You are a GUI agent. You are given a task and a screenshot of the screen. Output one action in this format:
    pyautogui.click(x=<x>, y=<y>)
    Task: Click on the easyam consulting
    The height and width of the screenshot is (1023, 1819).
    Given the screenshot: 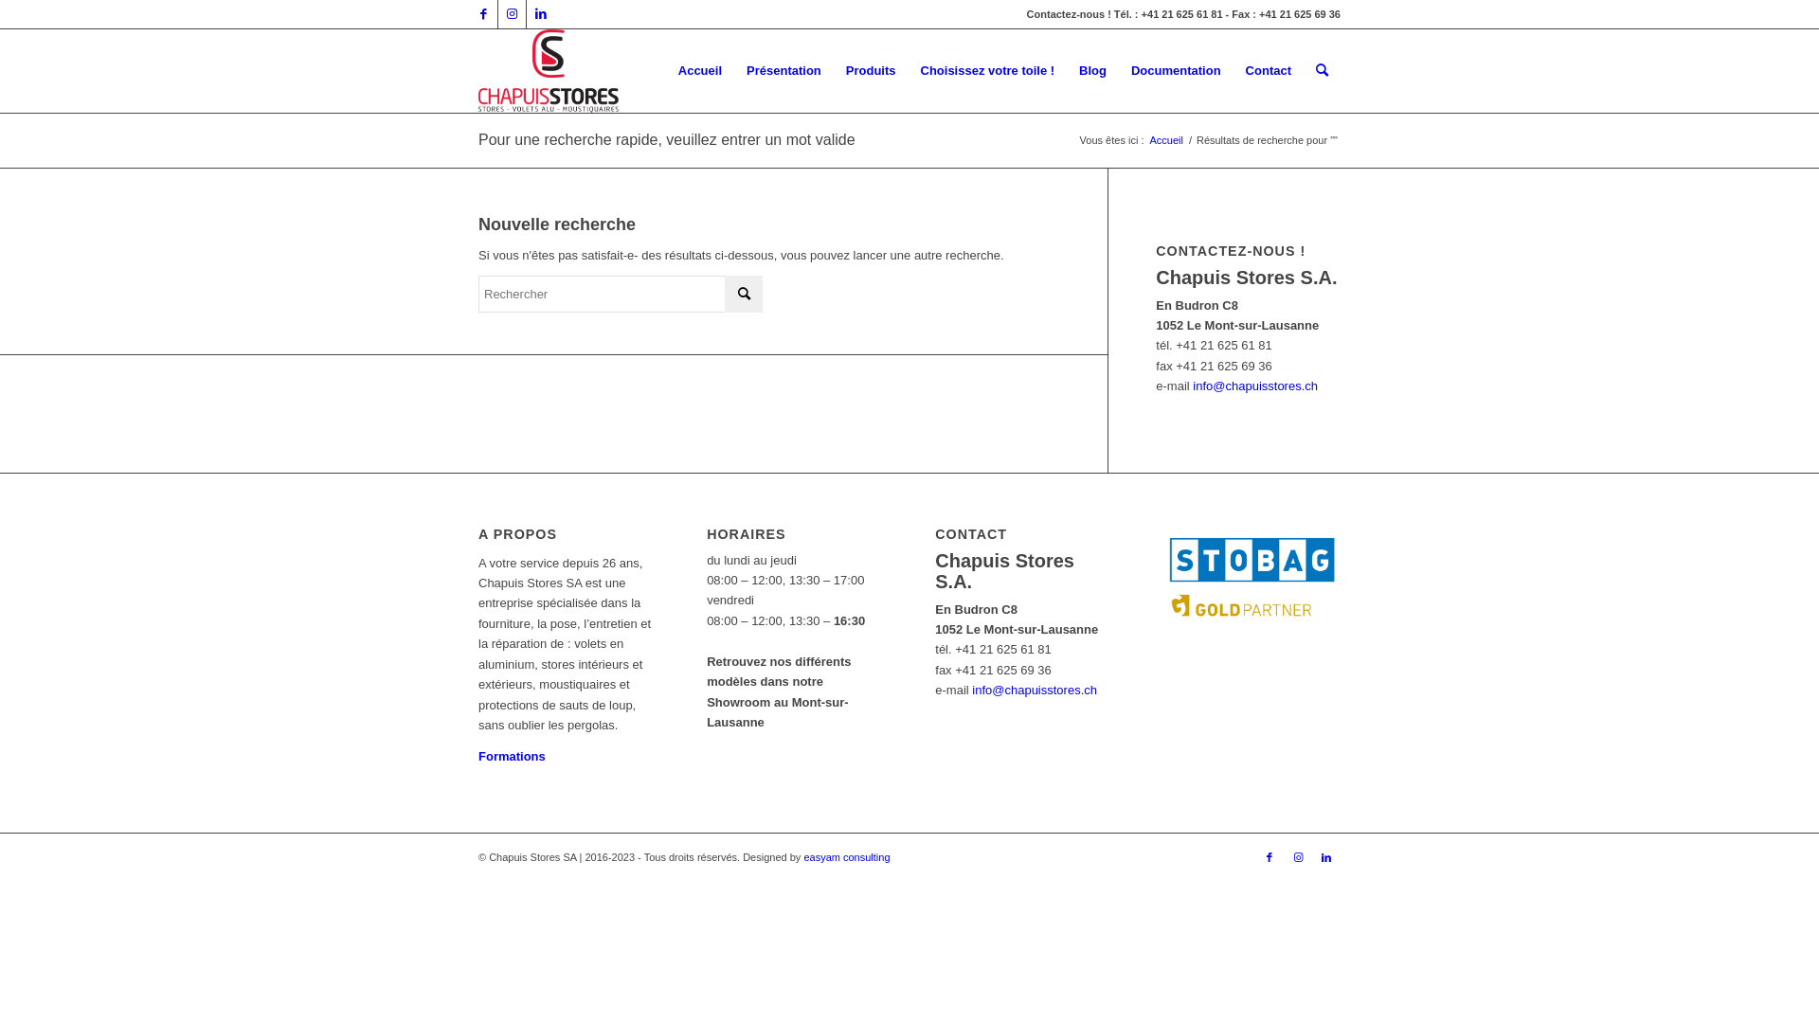 What is the action you would take?
    pyautogui.click(x=847, y=857)
    